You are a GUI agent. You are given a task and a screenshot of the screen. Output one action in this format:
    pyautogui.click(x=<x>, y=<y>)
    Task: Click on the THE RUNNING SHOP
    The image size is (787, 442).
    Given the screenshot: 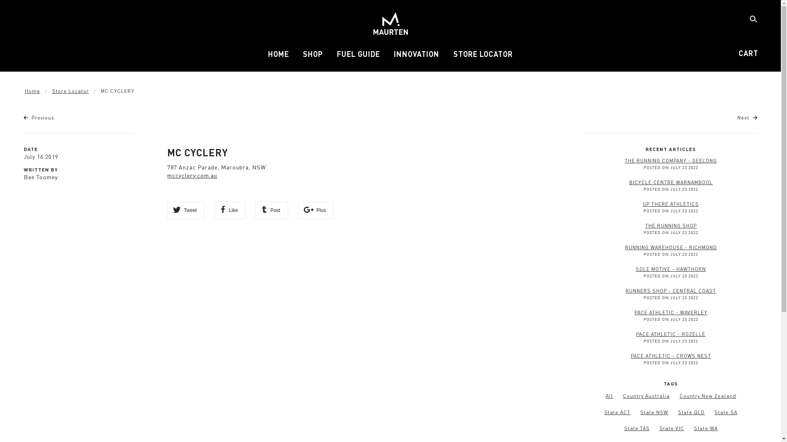 What is the action you would take?
    pyautogui.click(x=671, y=226)
    